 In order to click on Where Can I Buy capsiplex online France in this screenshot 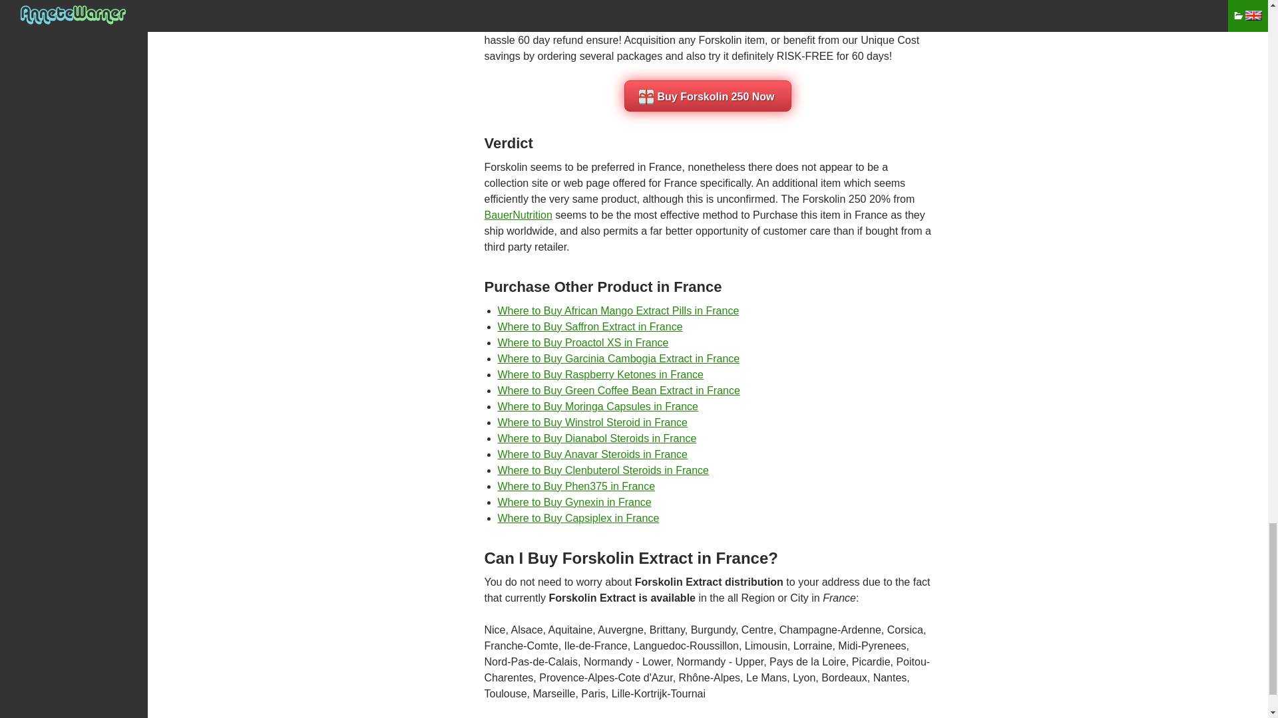, I will do `click(578, 519)`.